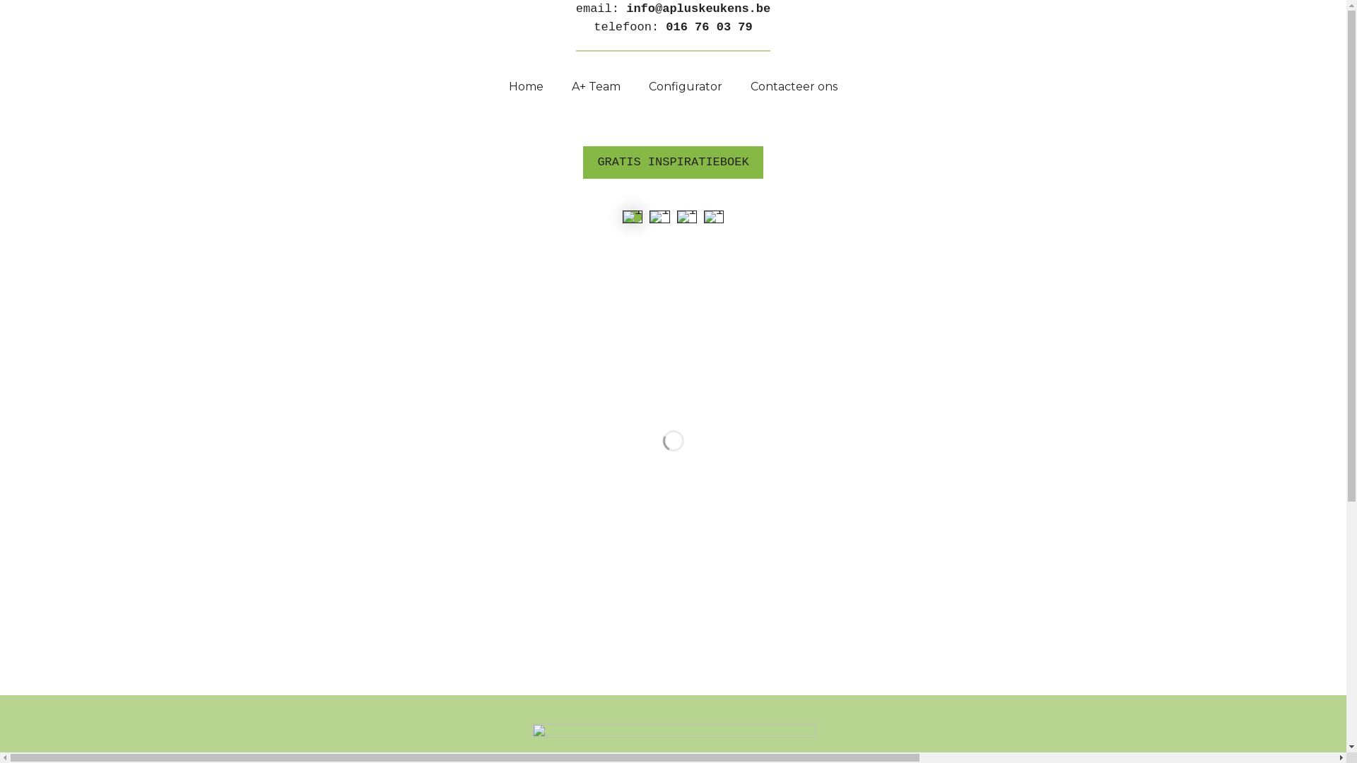  I want to click on GRATIS INSPIRATIEBOEK, so click(673, 162).